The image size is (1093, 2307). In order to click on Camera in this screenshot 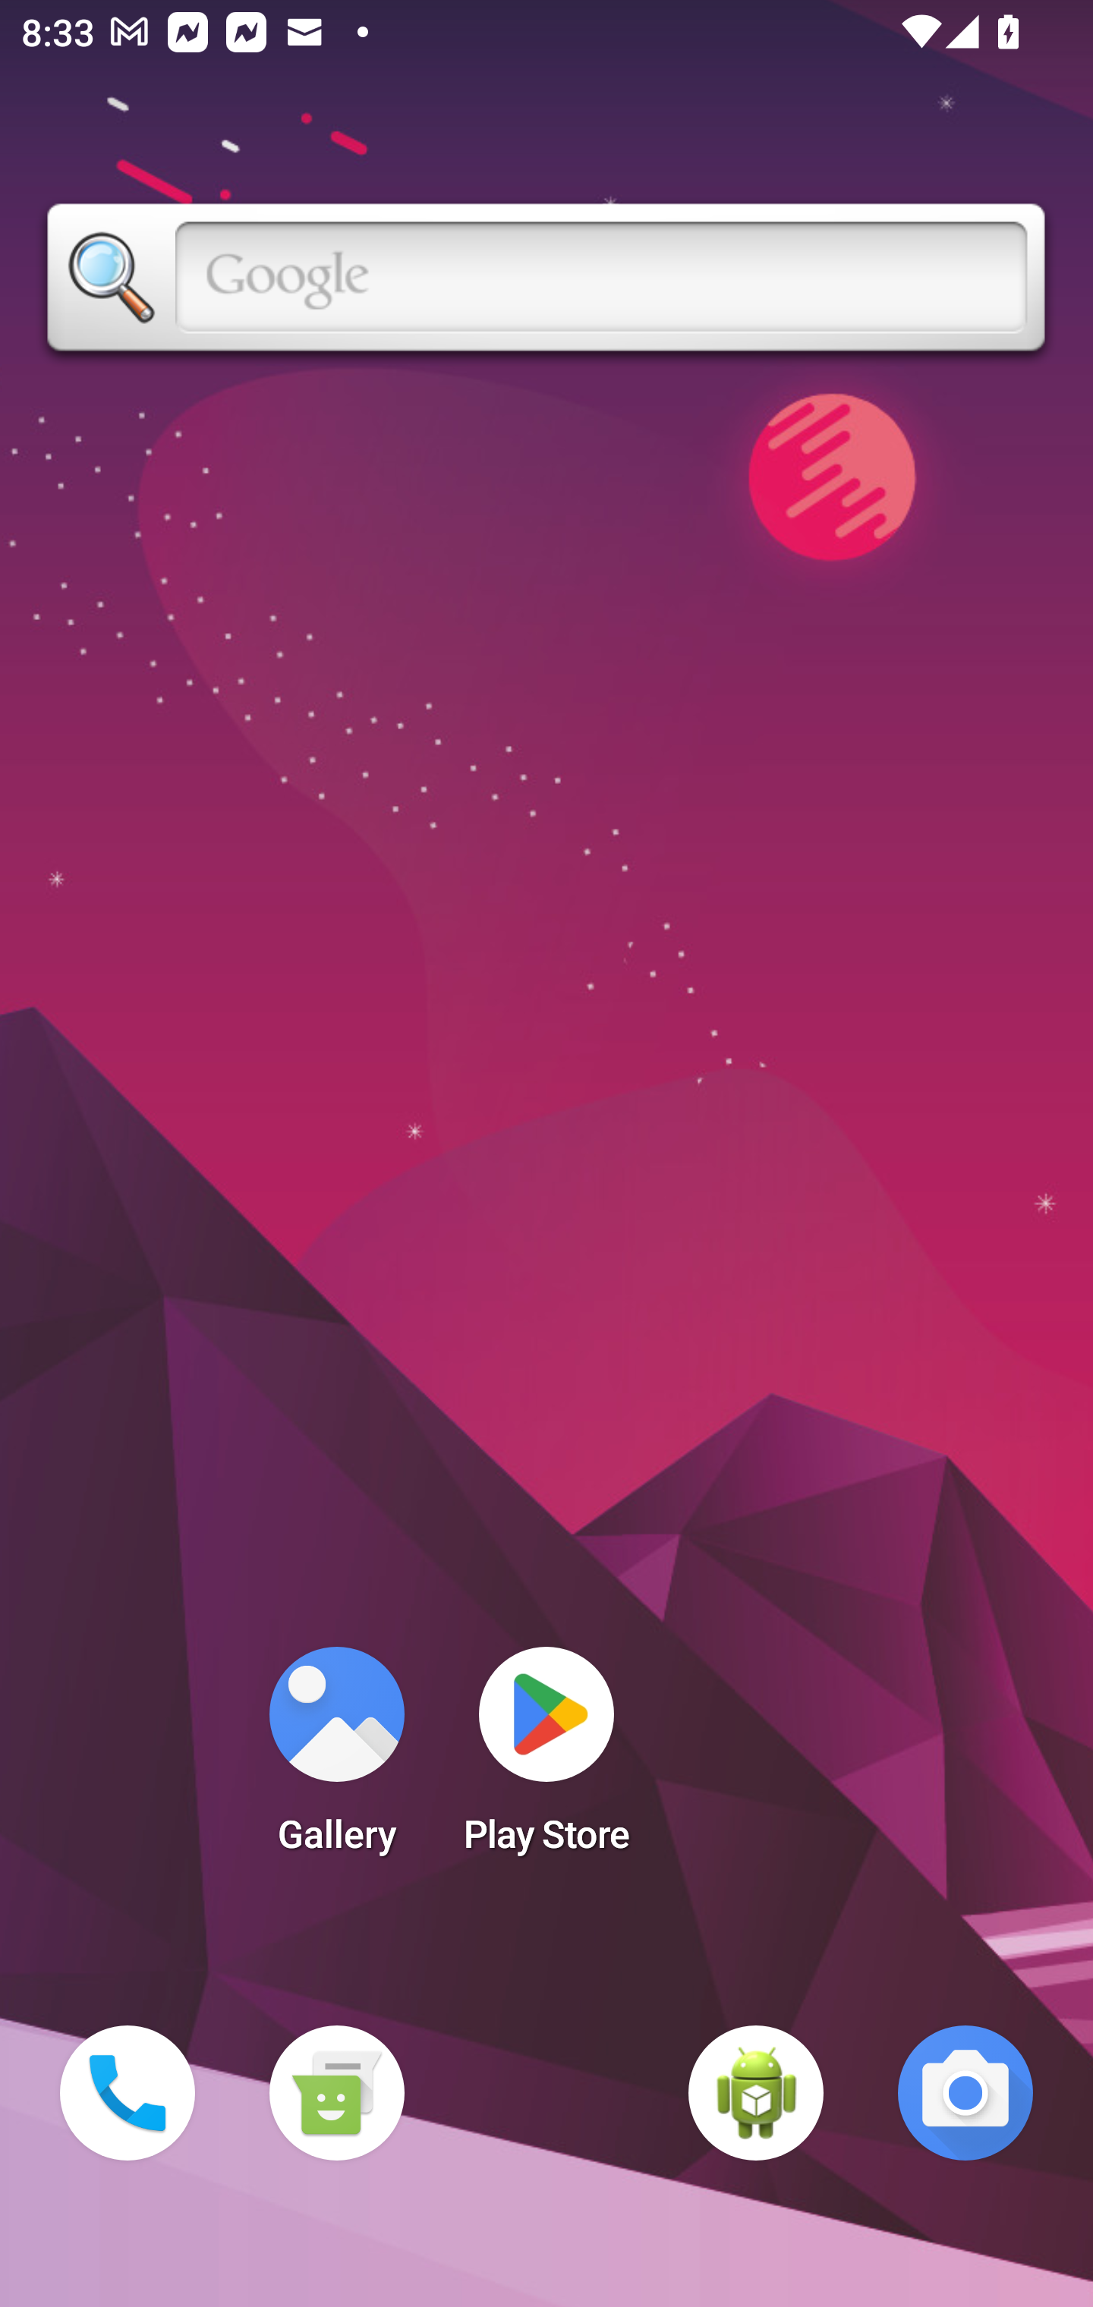, I will do `click(965, 2093)`.